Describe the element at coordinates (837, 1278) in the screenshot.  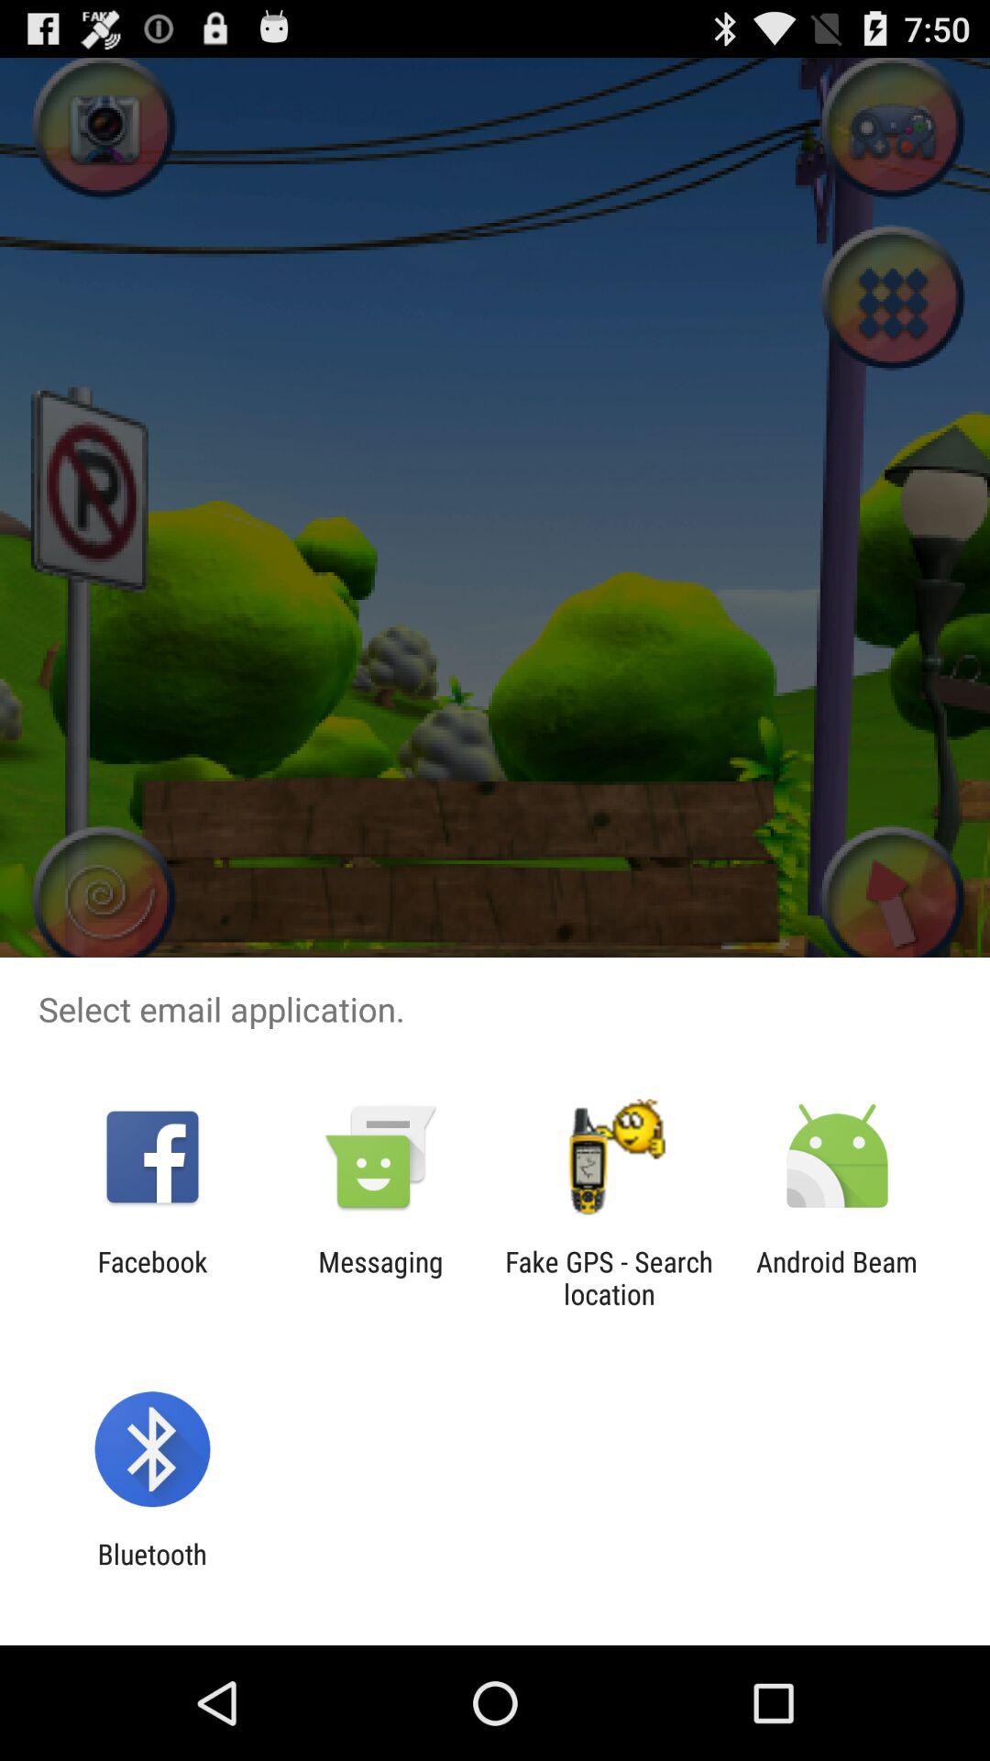
I see `press android beam icon` at that location.